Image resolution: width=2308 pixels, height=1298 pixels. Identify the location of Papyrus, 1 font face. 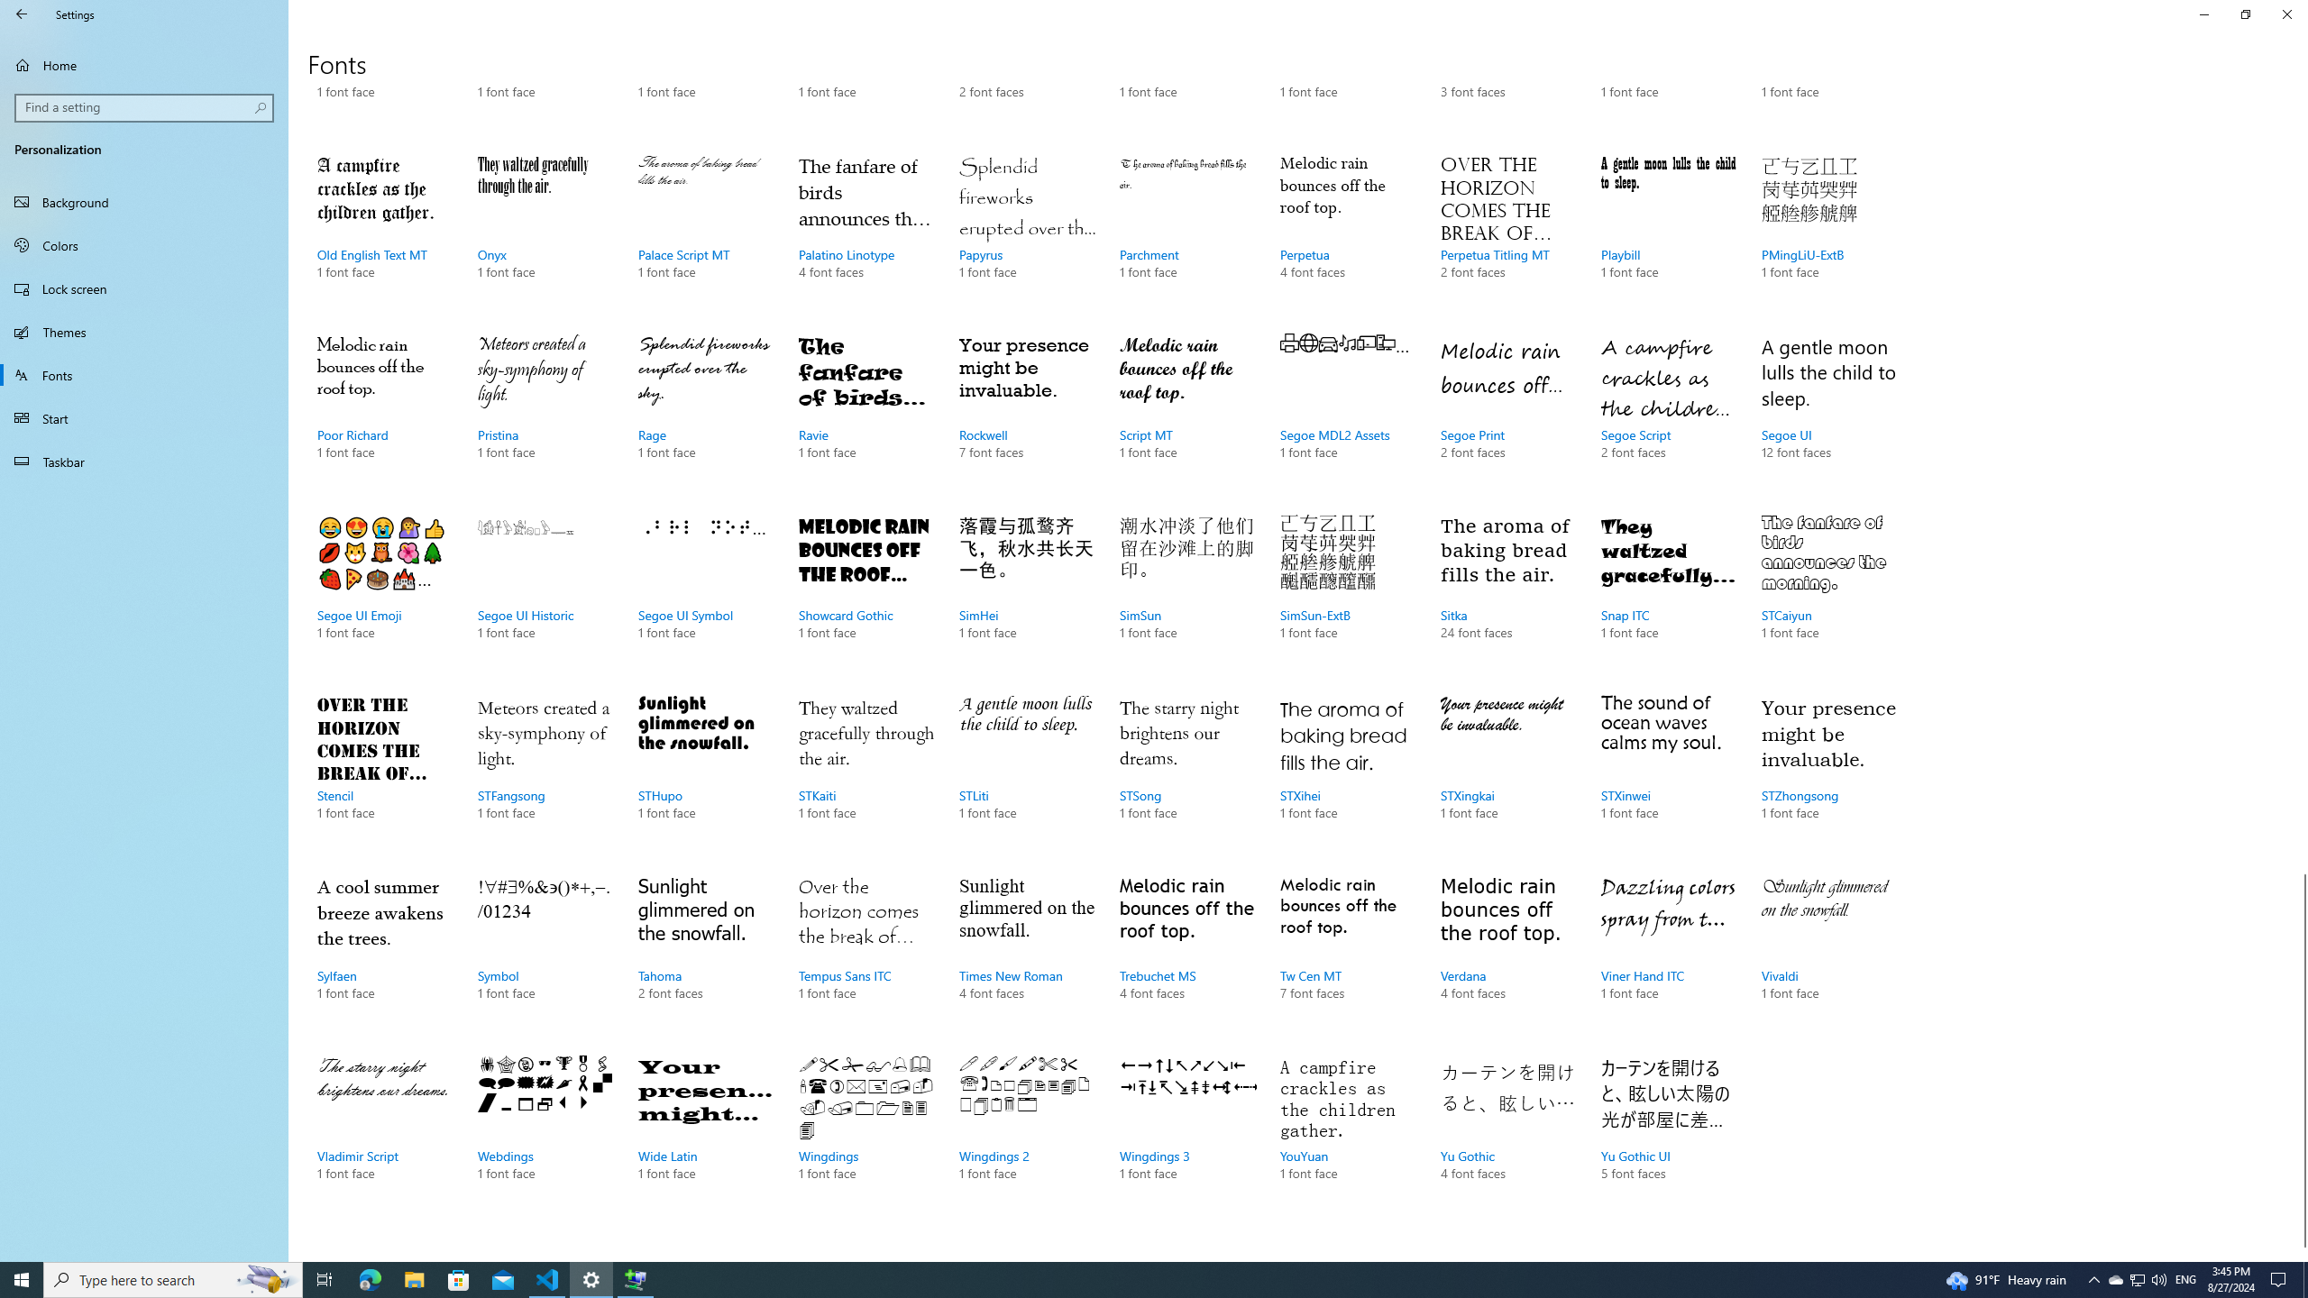
(1026, 235).